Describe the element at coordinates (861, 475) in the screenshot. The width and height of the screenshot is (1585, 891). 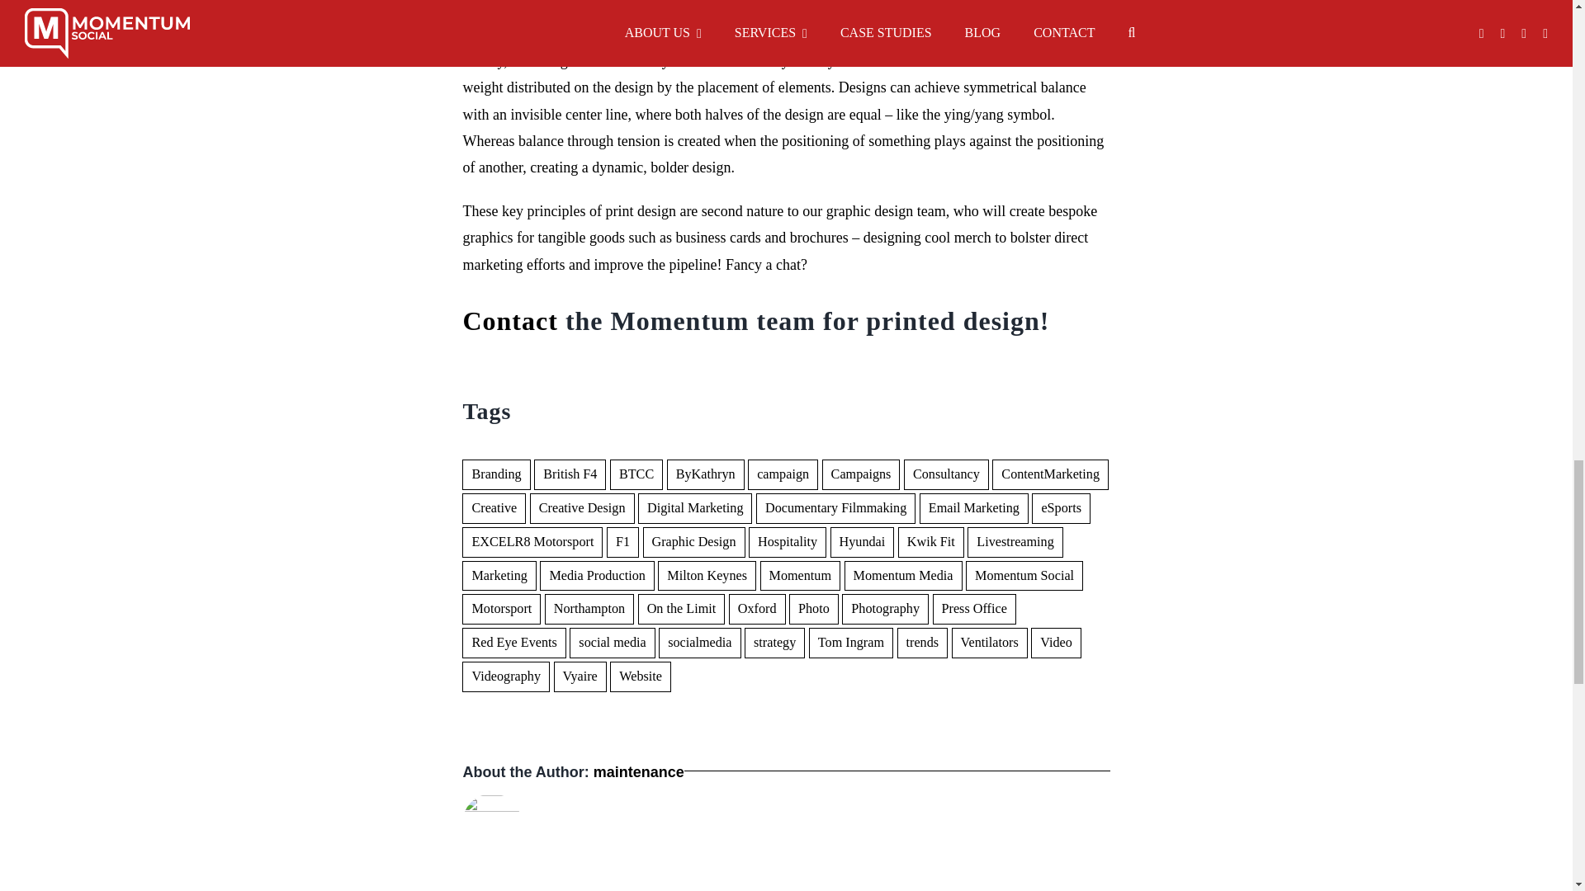
I see `Campaigns` at that location.